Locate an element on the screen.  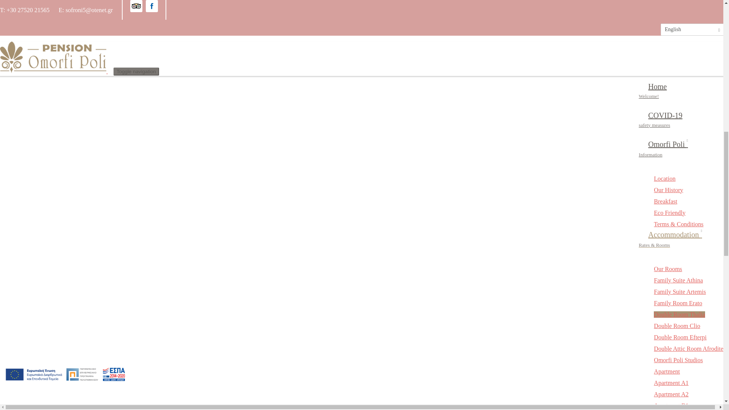
Museums is located at coordinates (665, 109).